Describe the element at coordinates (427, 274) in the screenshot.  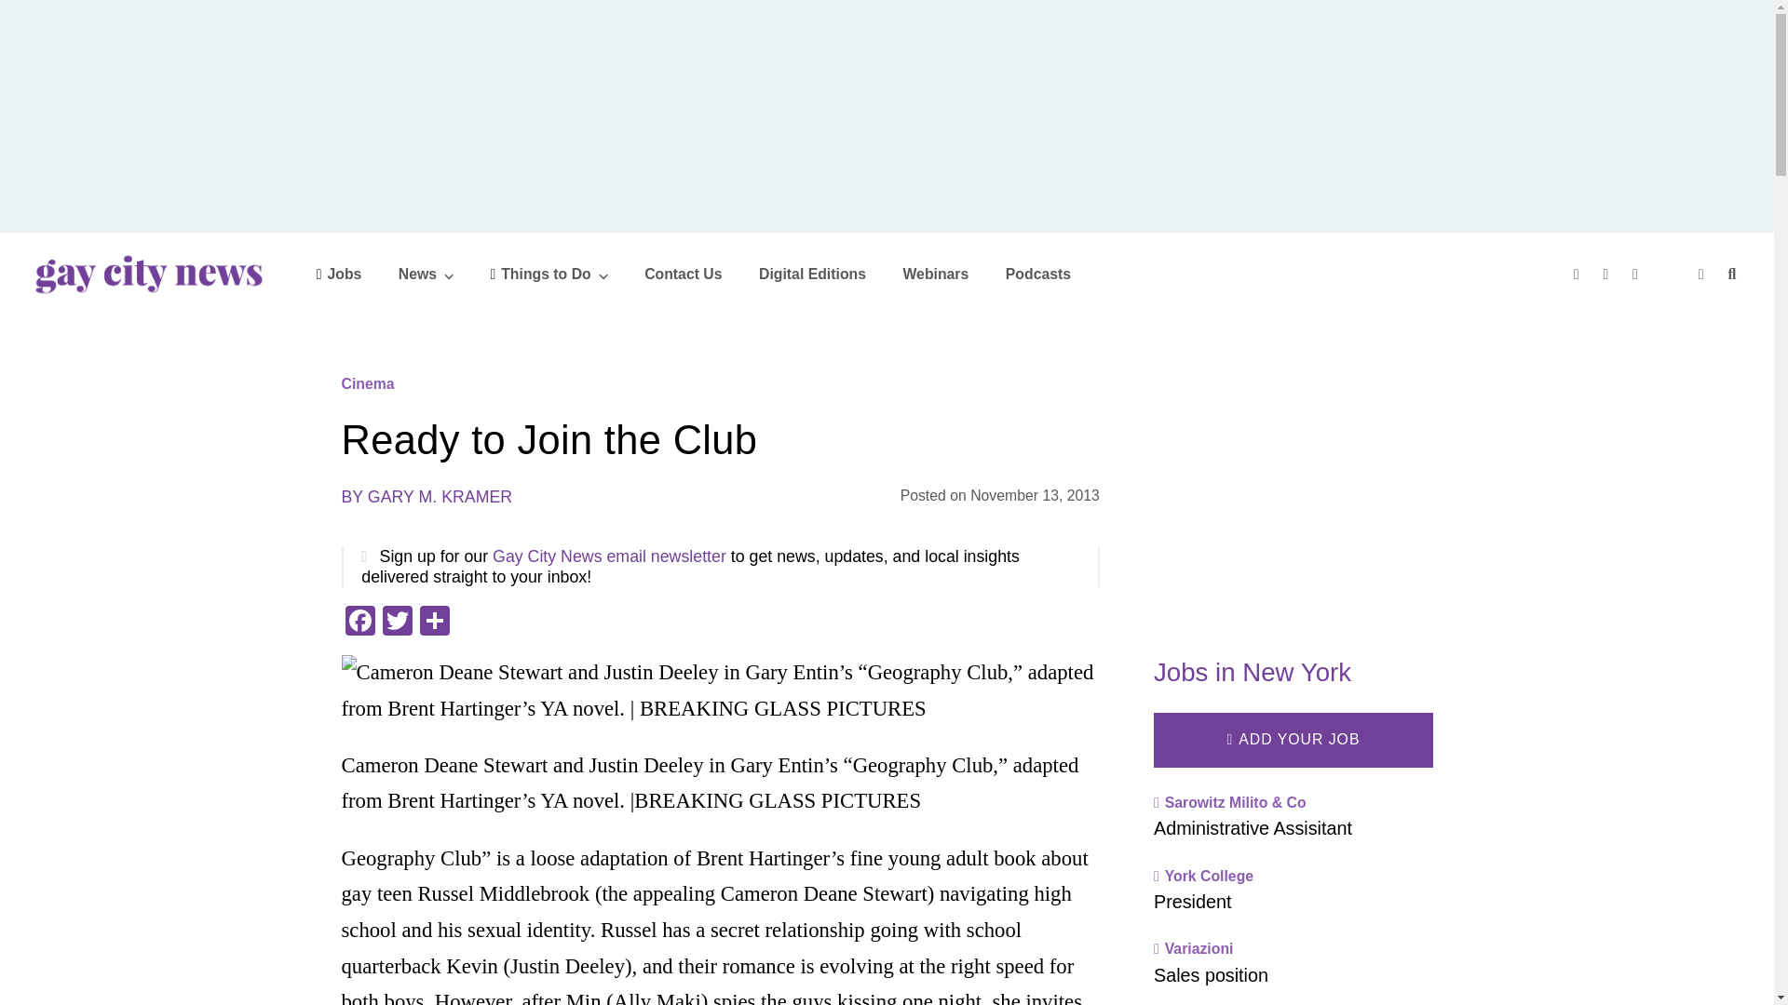
I see `News` at that location.